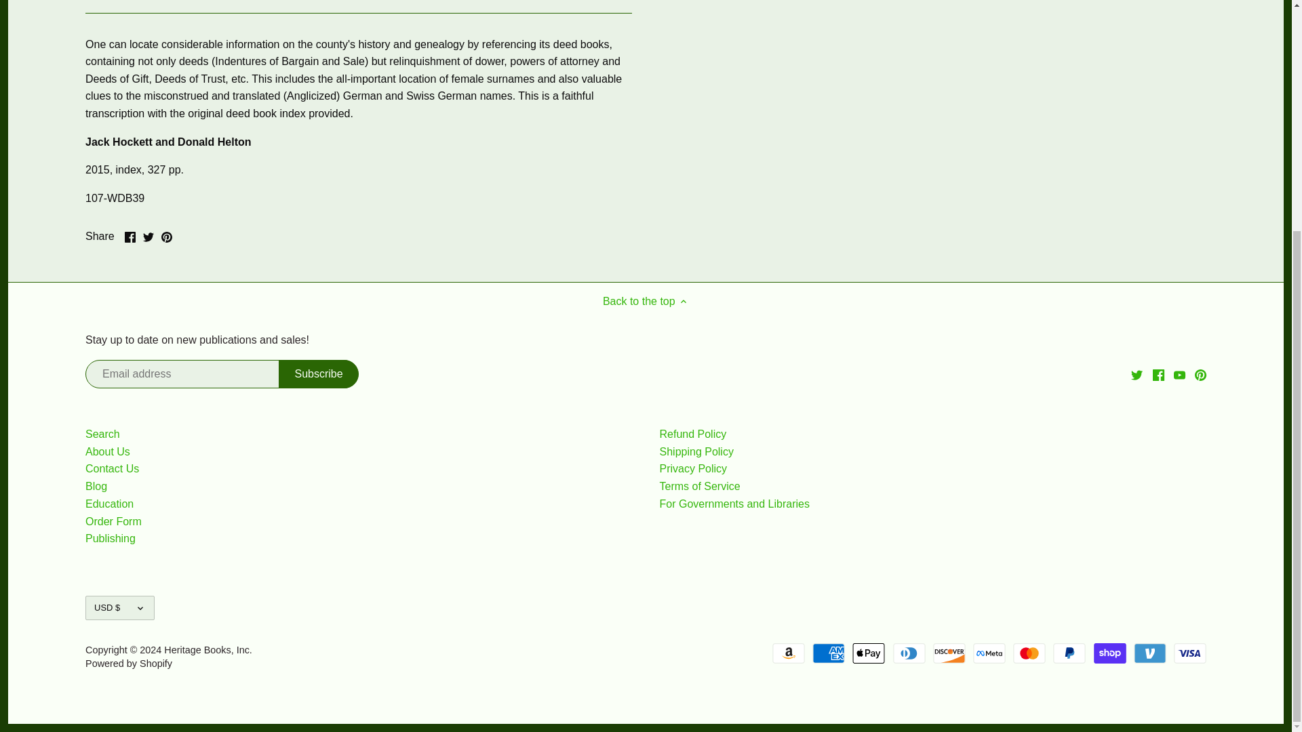 The image size is (1302, 732). What do you see at coordinates (1200, 375) in the screenshot?
I see `Pinterest` at bounding box center [1200, 375].